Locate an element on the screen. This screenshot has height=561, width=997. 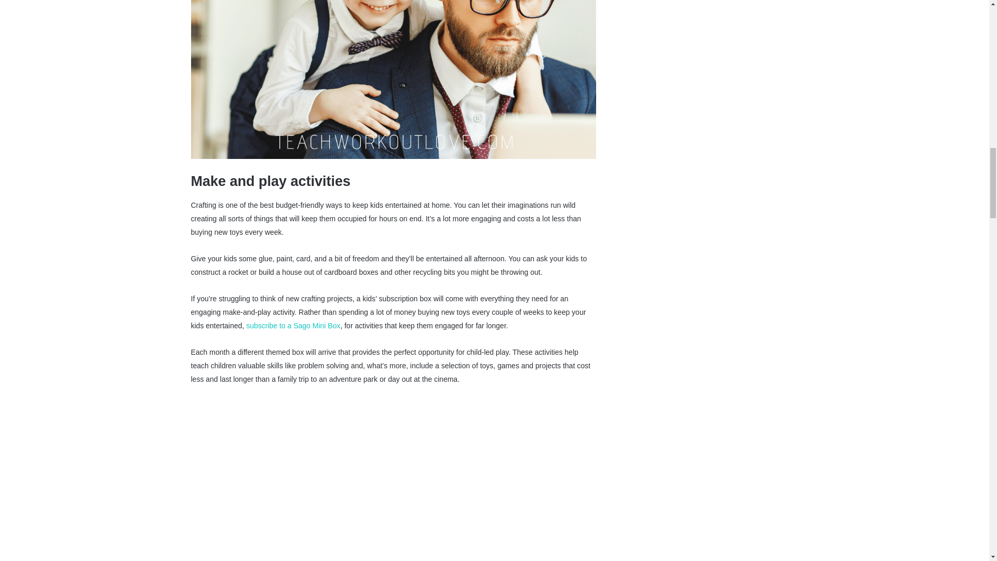
subscribe to a Sago Mini Box is located at coordinates (293, 325).